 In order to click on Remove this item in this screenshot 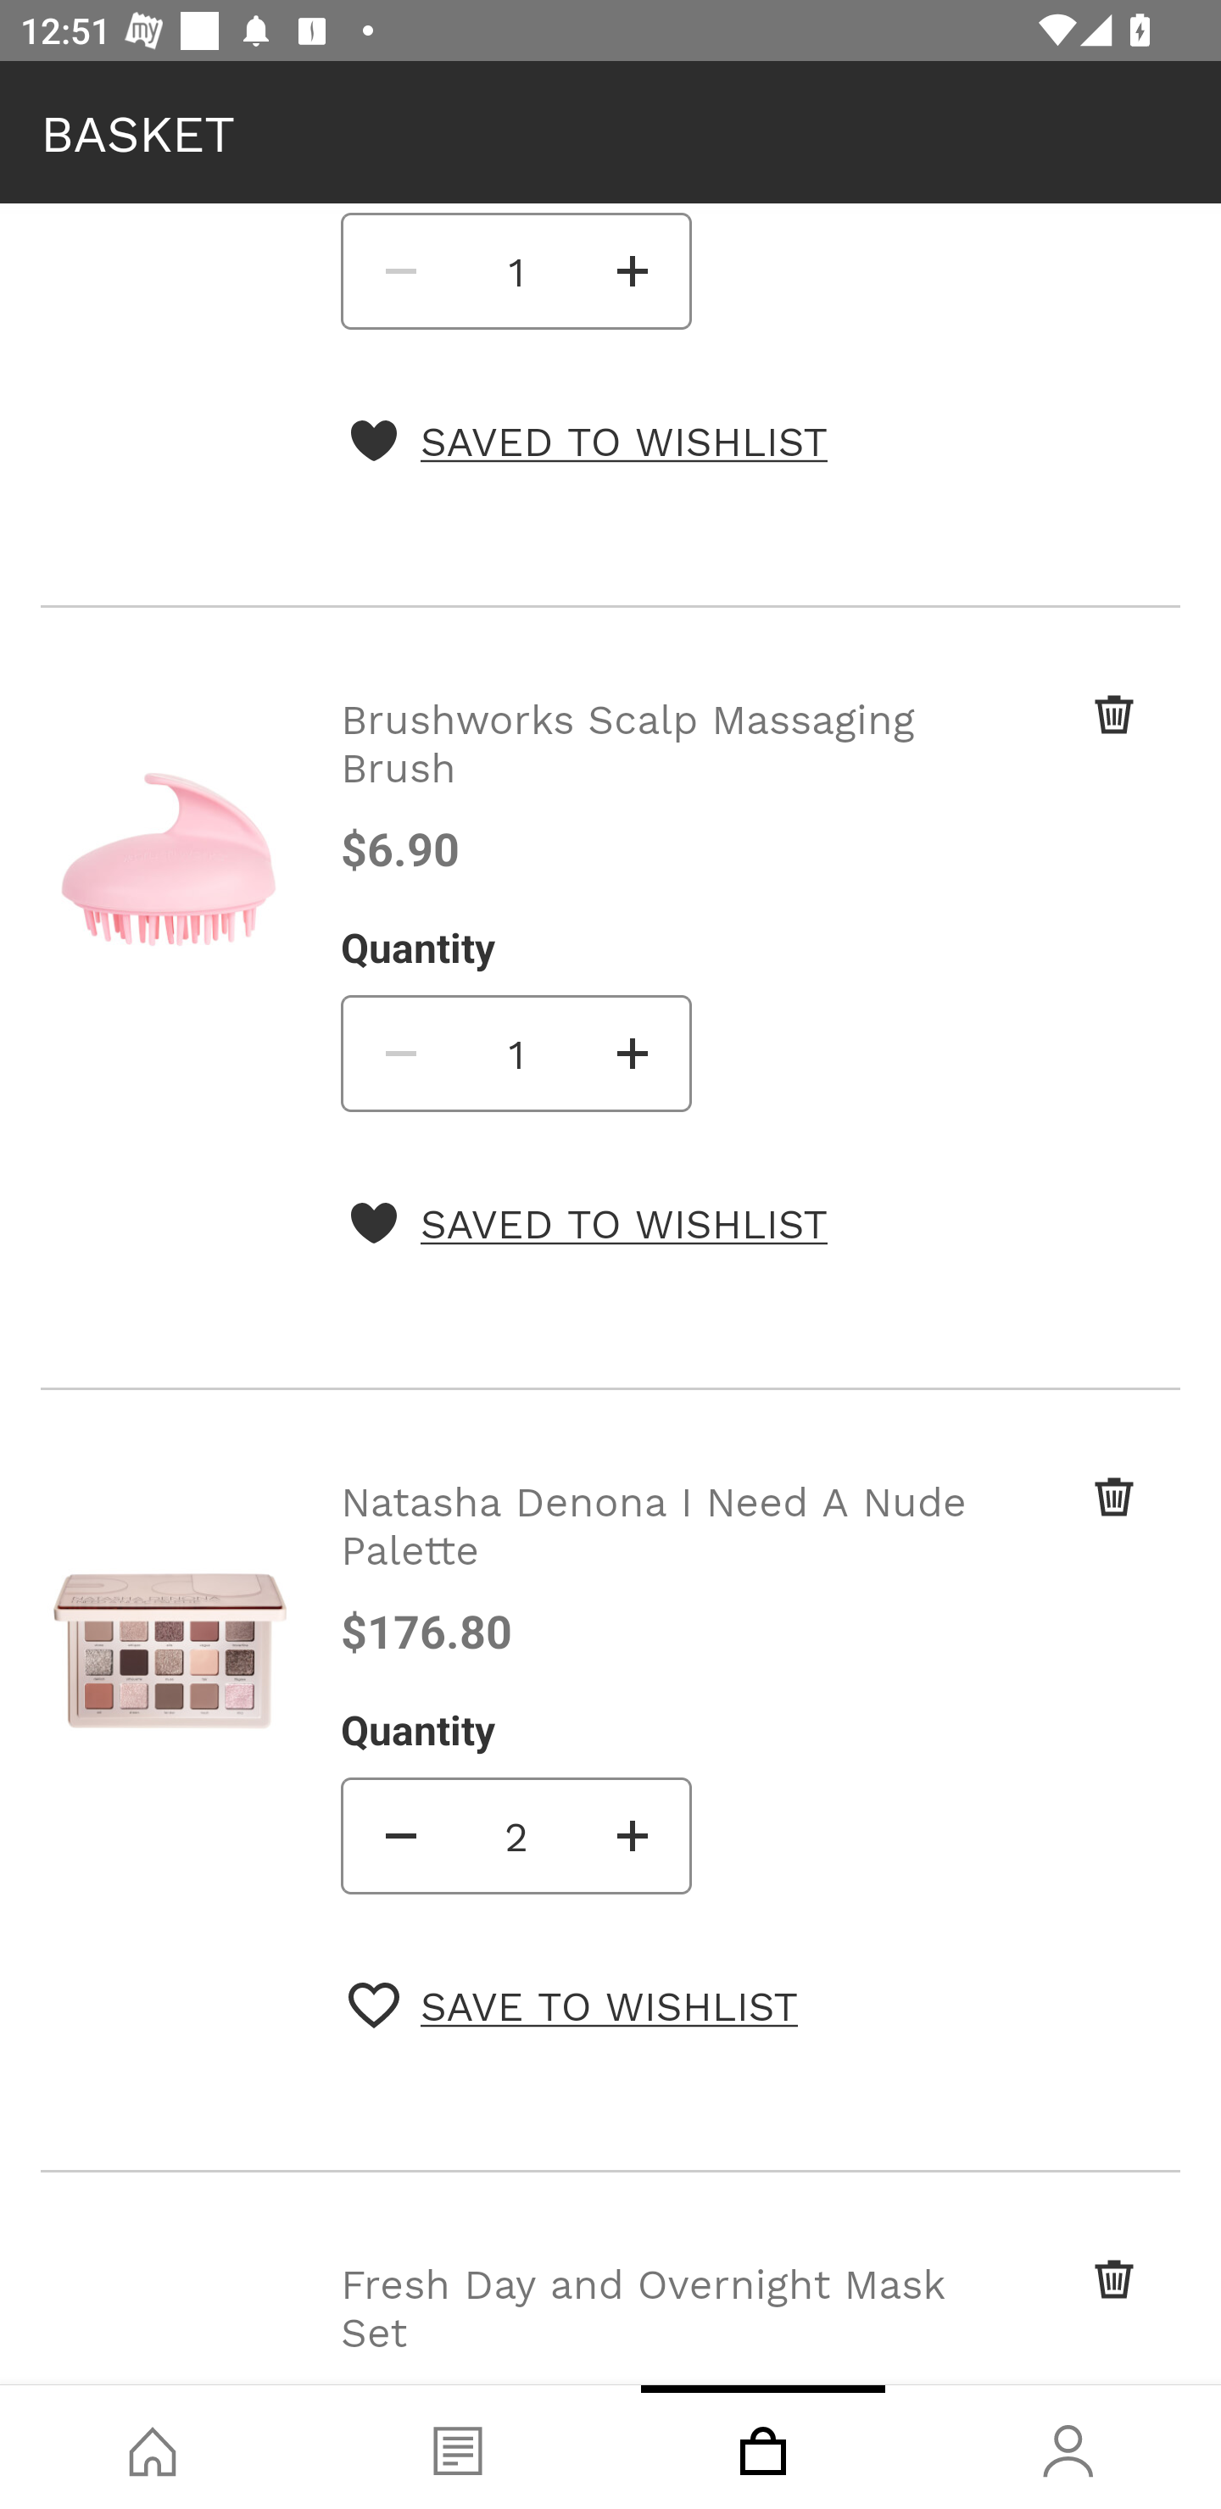, I will do `click(1060, 2307)`.